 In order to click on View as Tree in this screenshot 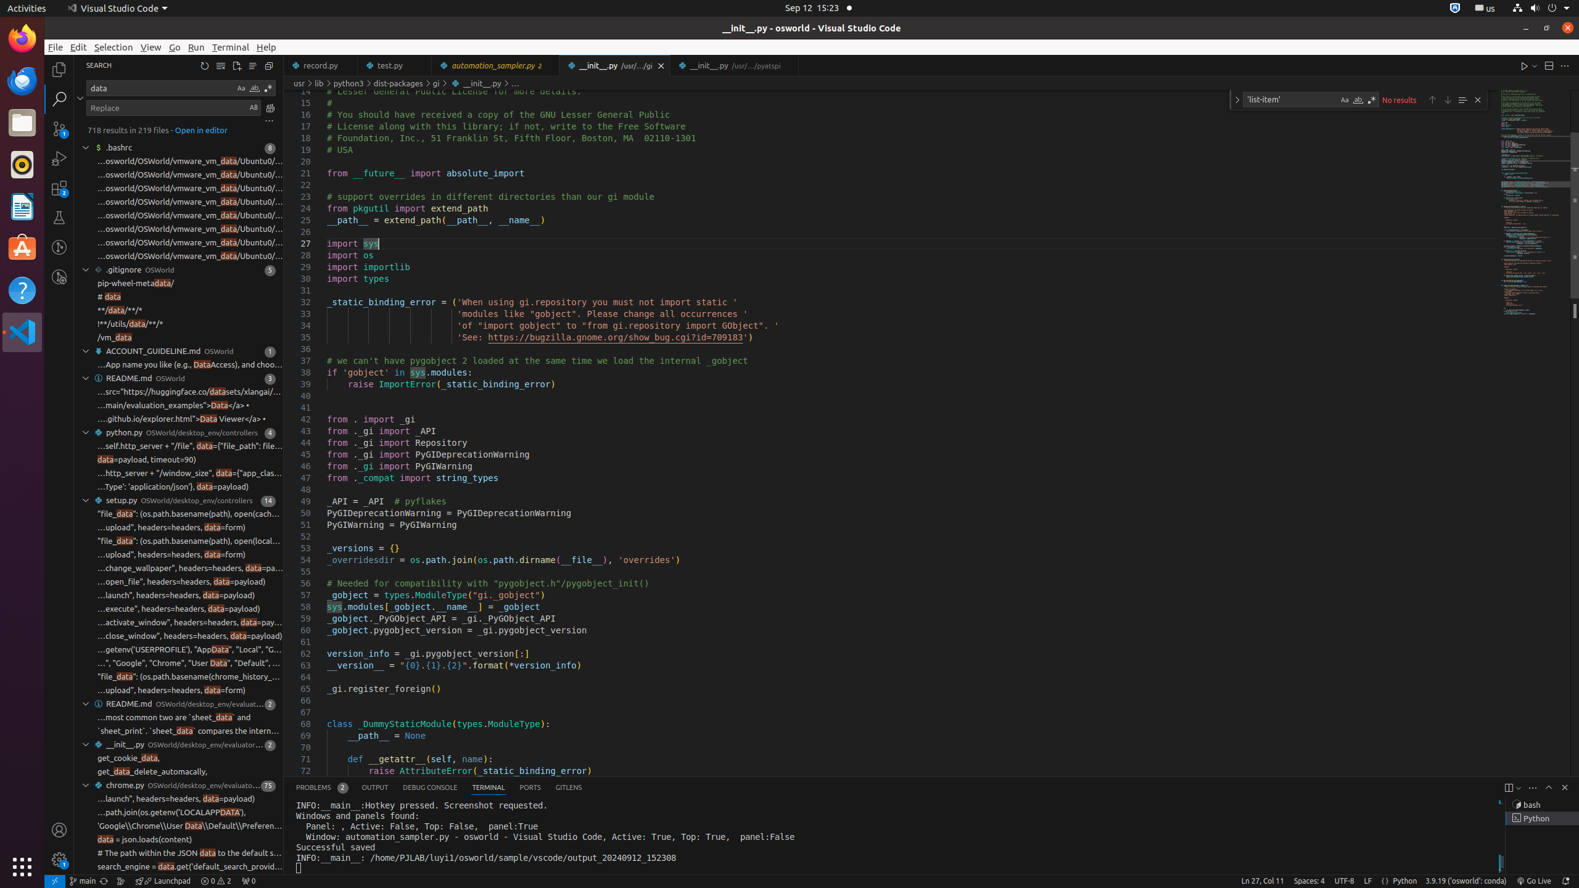, I will do `click(253, 65)`.